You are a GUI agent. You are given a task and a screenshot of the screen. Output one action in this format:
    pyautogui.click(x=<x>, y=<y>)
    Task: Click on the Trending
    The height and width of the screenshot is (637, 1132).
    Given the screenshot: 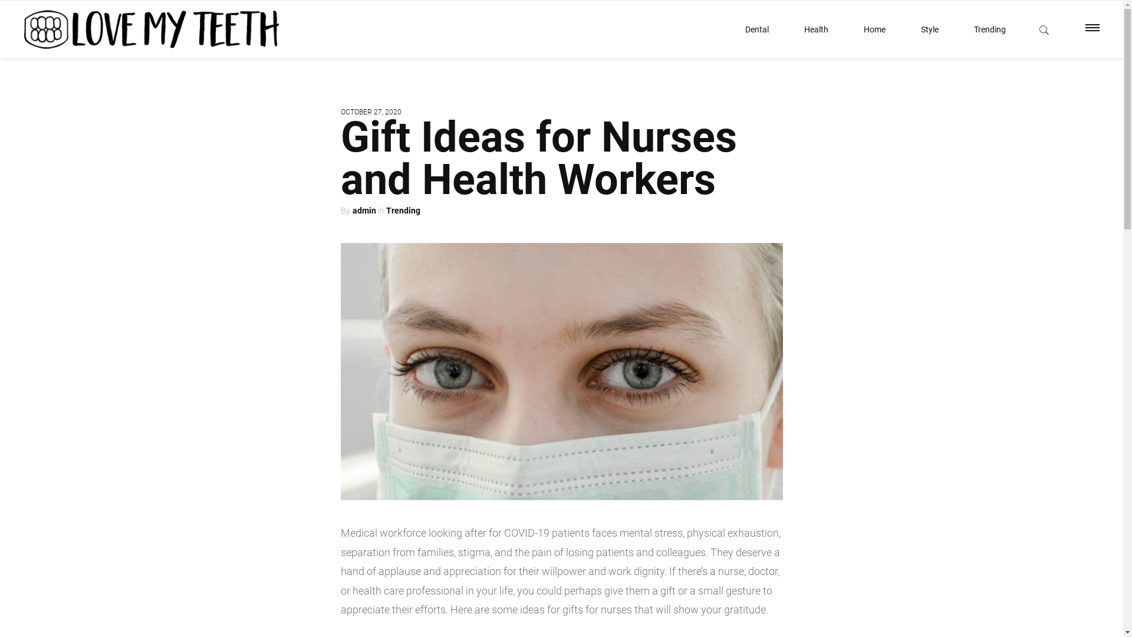 What is the action you would take?
    pyautogui.click(x=990, y=29)
    